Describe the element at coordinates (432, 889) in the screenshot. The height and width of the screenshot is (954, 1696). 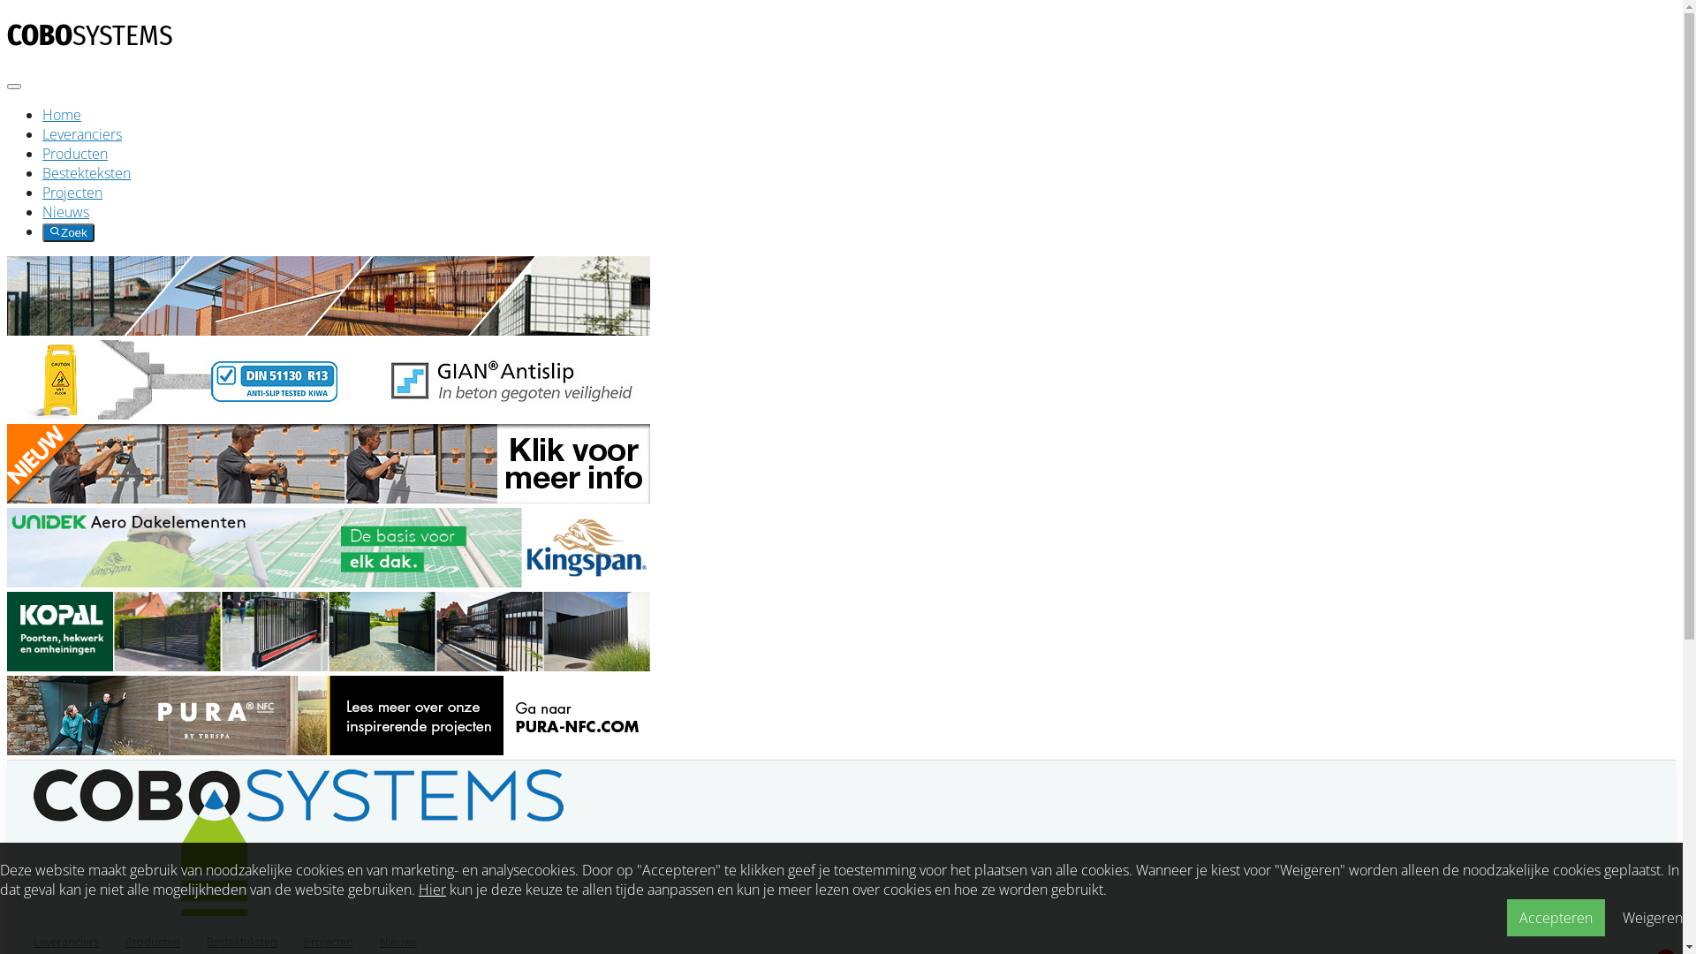
I see `Hier` at that location.